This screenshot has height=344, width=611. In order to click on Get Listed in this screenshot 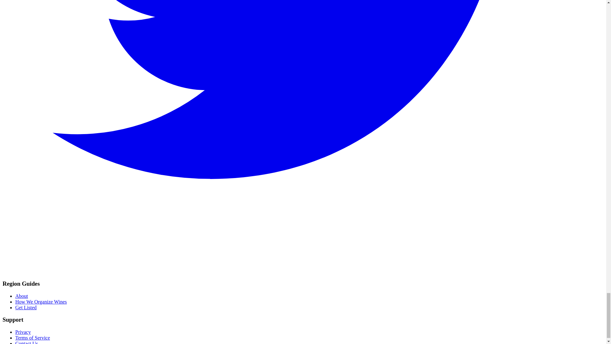, I will do `click(26, 307)`.